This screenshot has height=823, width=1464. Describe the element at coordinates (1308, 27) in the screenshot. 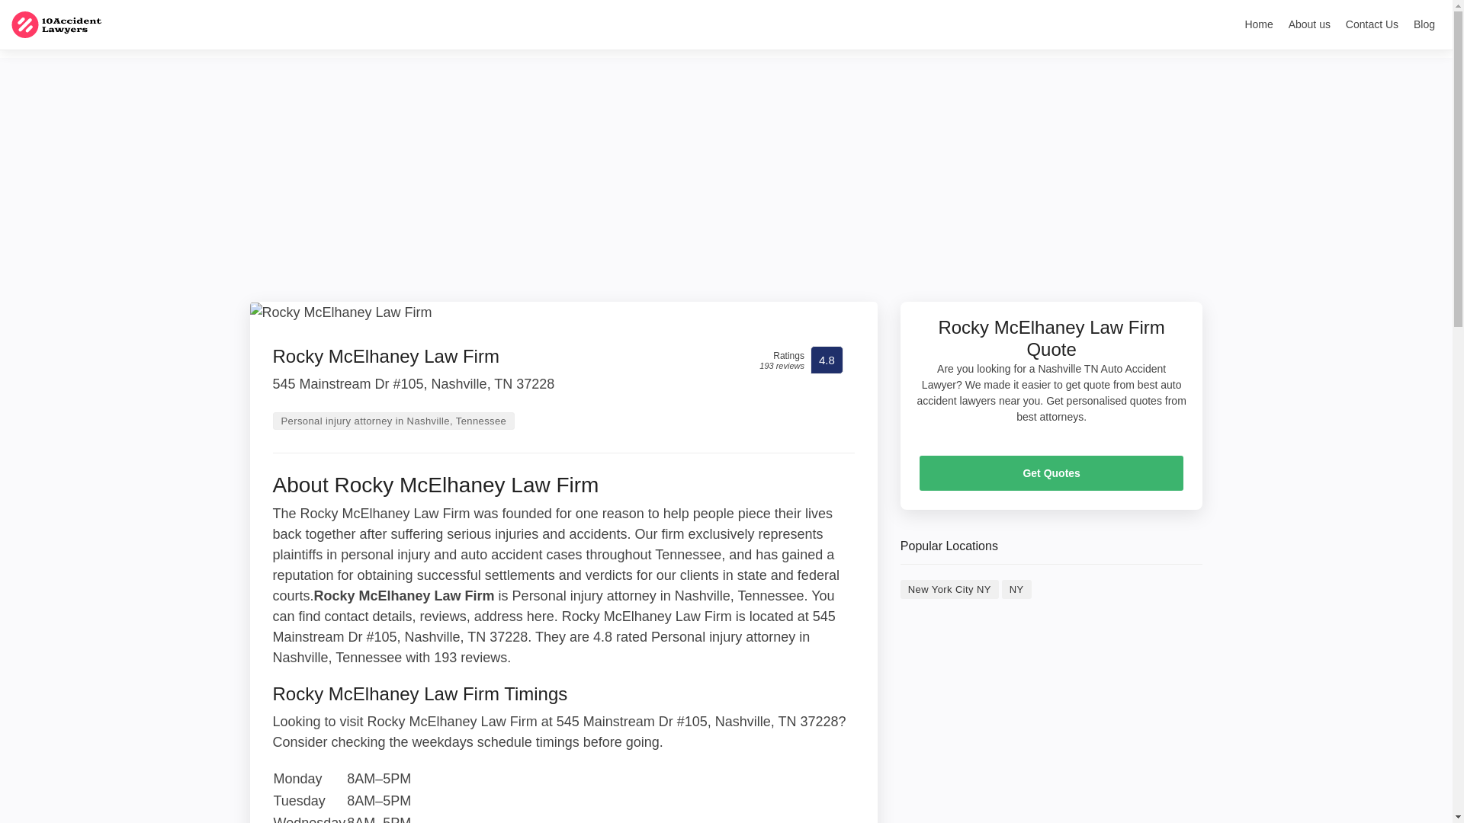

I see `About us` at that location.